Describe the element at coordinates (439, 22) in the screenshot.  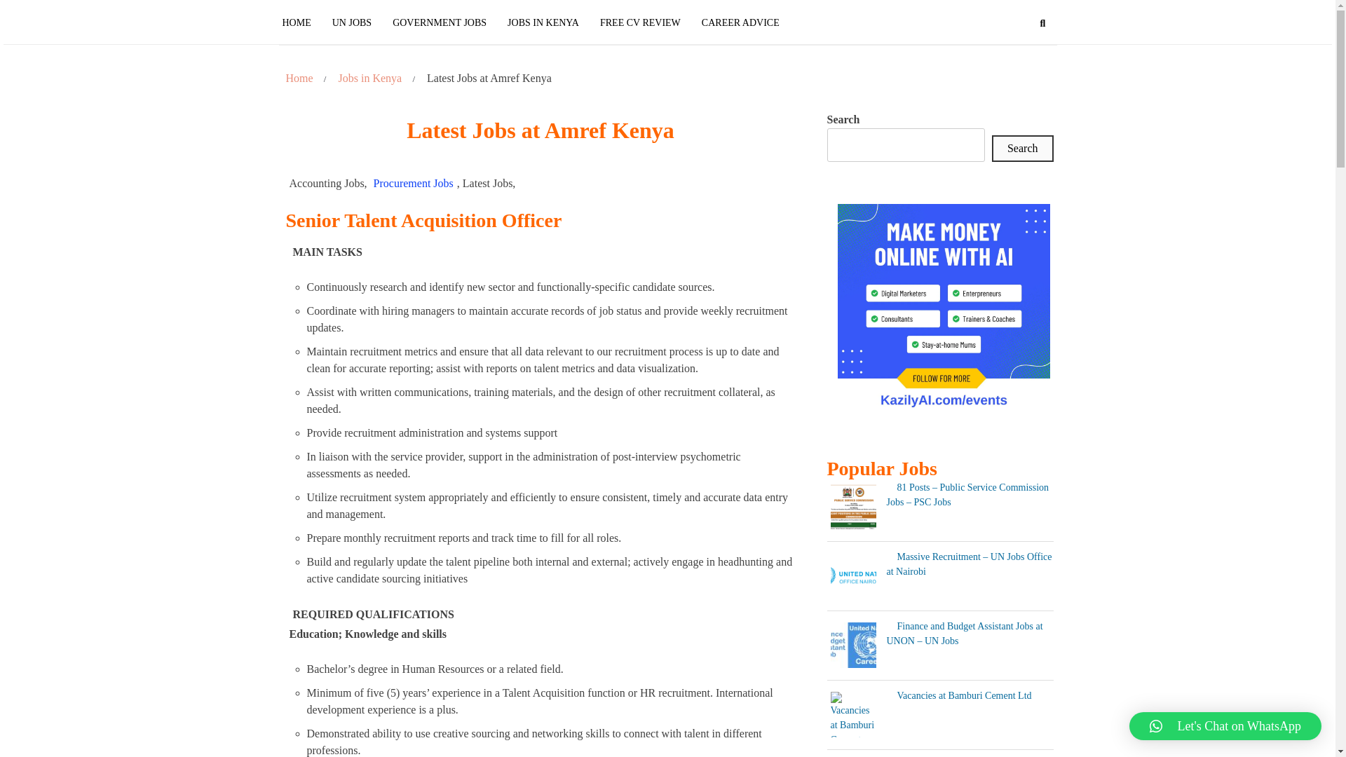
I see `GOVERNMENT JOBS` at that location.